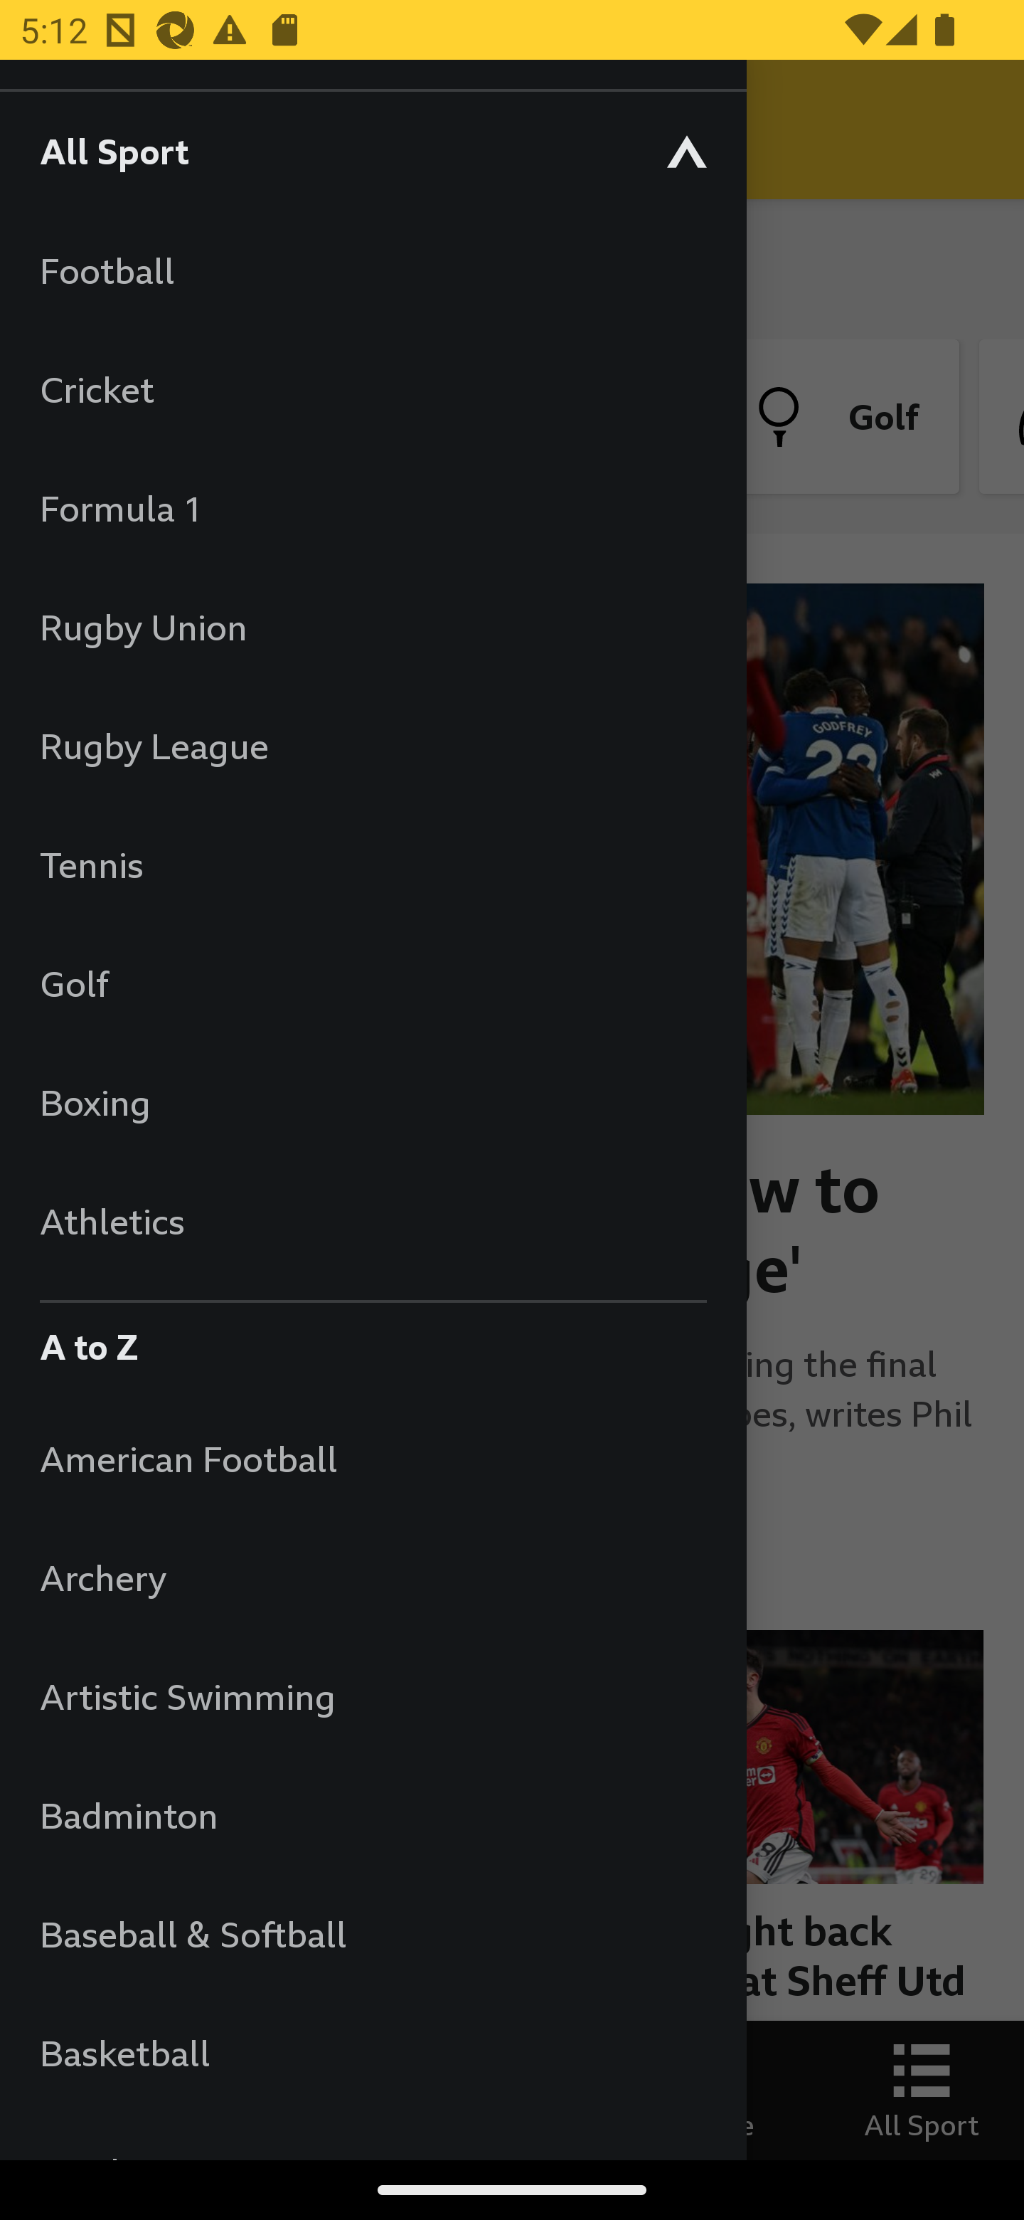 The image size is (1024, 2220). I want to click on Baseball & Softball, so click(373, 1933).